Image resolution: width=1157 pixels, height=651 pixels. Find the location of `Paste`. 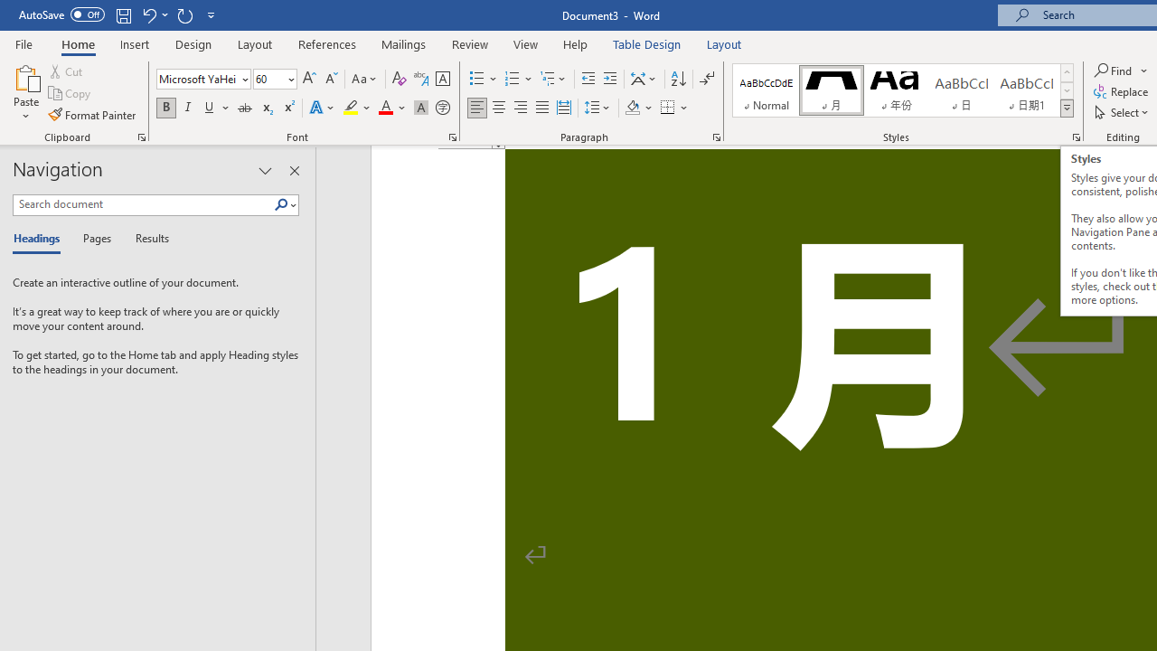

Paste is located at coordinates (25, 76).